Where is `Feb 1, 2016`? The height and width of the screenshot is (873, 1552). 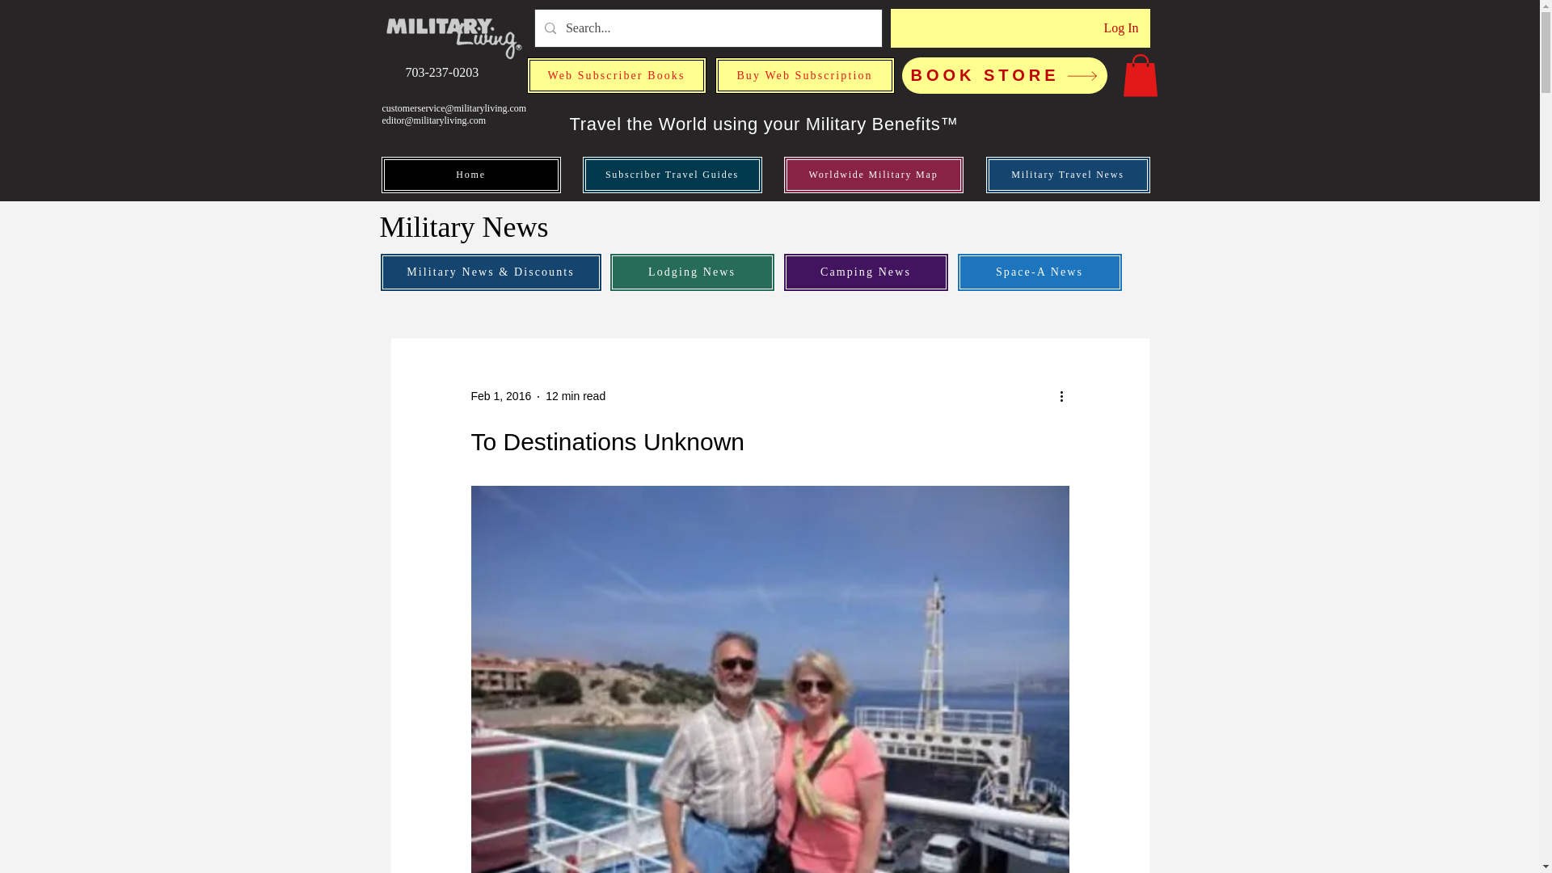
Feb 1, 2016 is located at coordinates (500, 395).